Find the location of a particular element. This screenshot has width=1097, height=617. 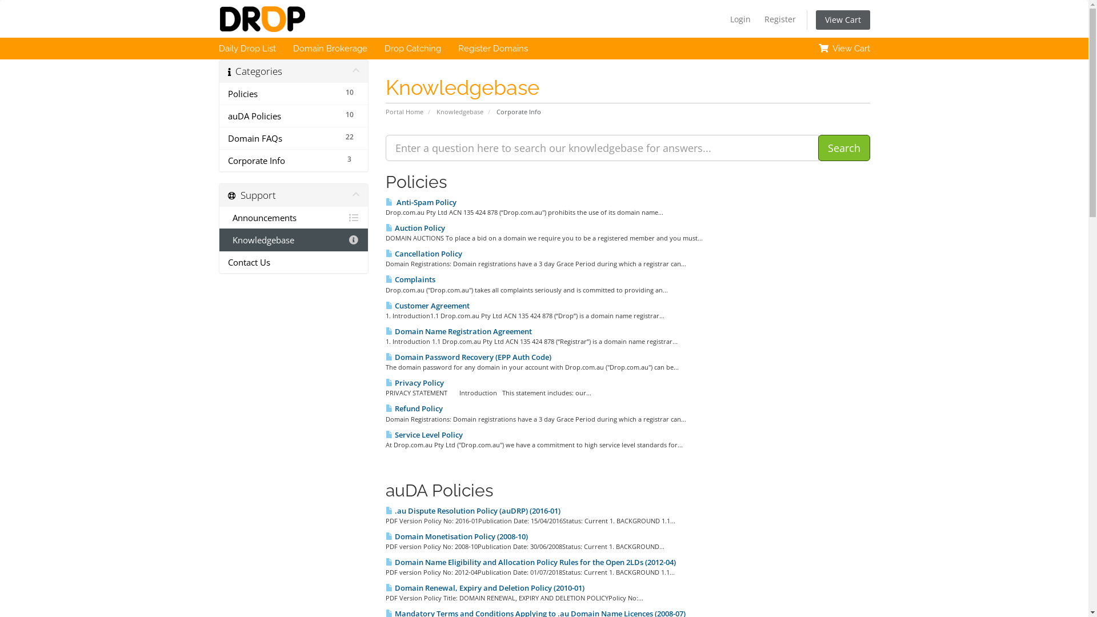

 Privacy Policy is located at coordinates (415, 383).